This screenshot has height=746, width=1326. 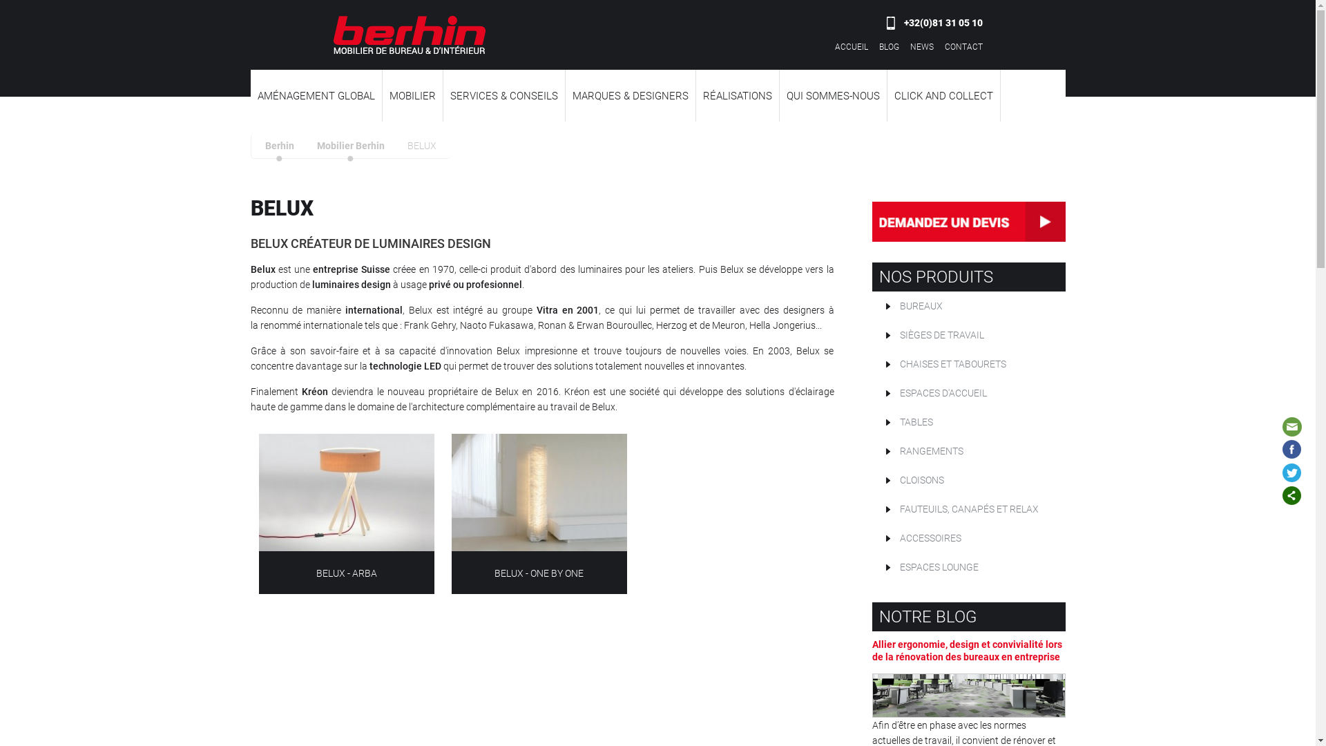 I want to click on ESPACES LOUNGE, so click(x=968, y=567).